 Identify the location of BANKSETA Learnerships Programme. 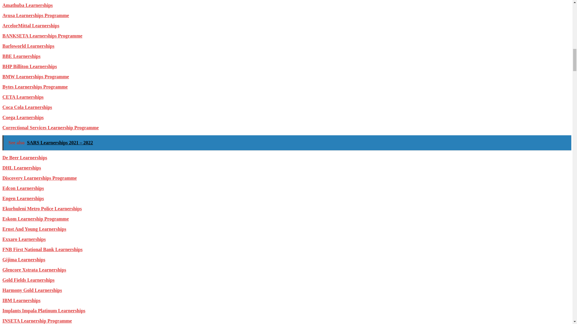
(42, 36).